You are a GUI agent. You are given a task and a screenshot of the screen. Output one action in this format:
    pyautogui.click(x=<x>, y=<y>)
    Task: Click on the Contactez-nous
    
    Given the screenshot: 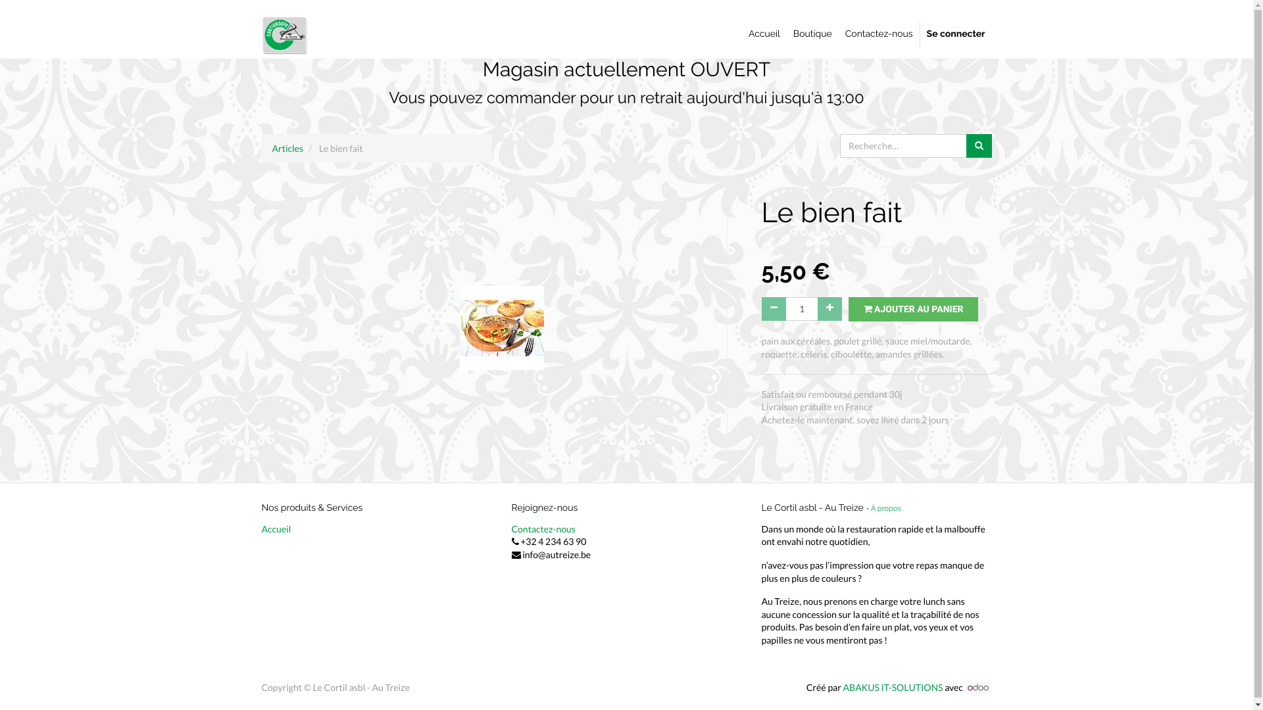 What is the action you would take?
    pyautogui.click(x=543, y=529)
    